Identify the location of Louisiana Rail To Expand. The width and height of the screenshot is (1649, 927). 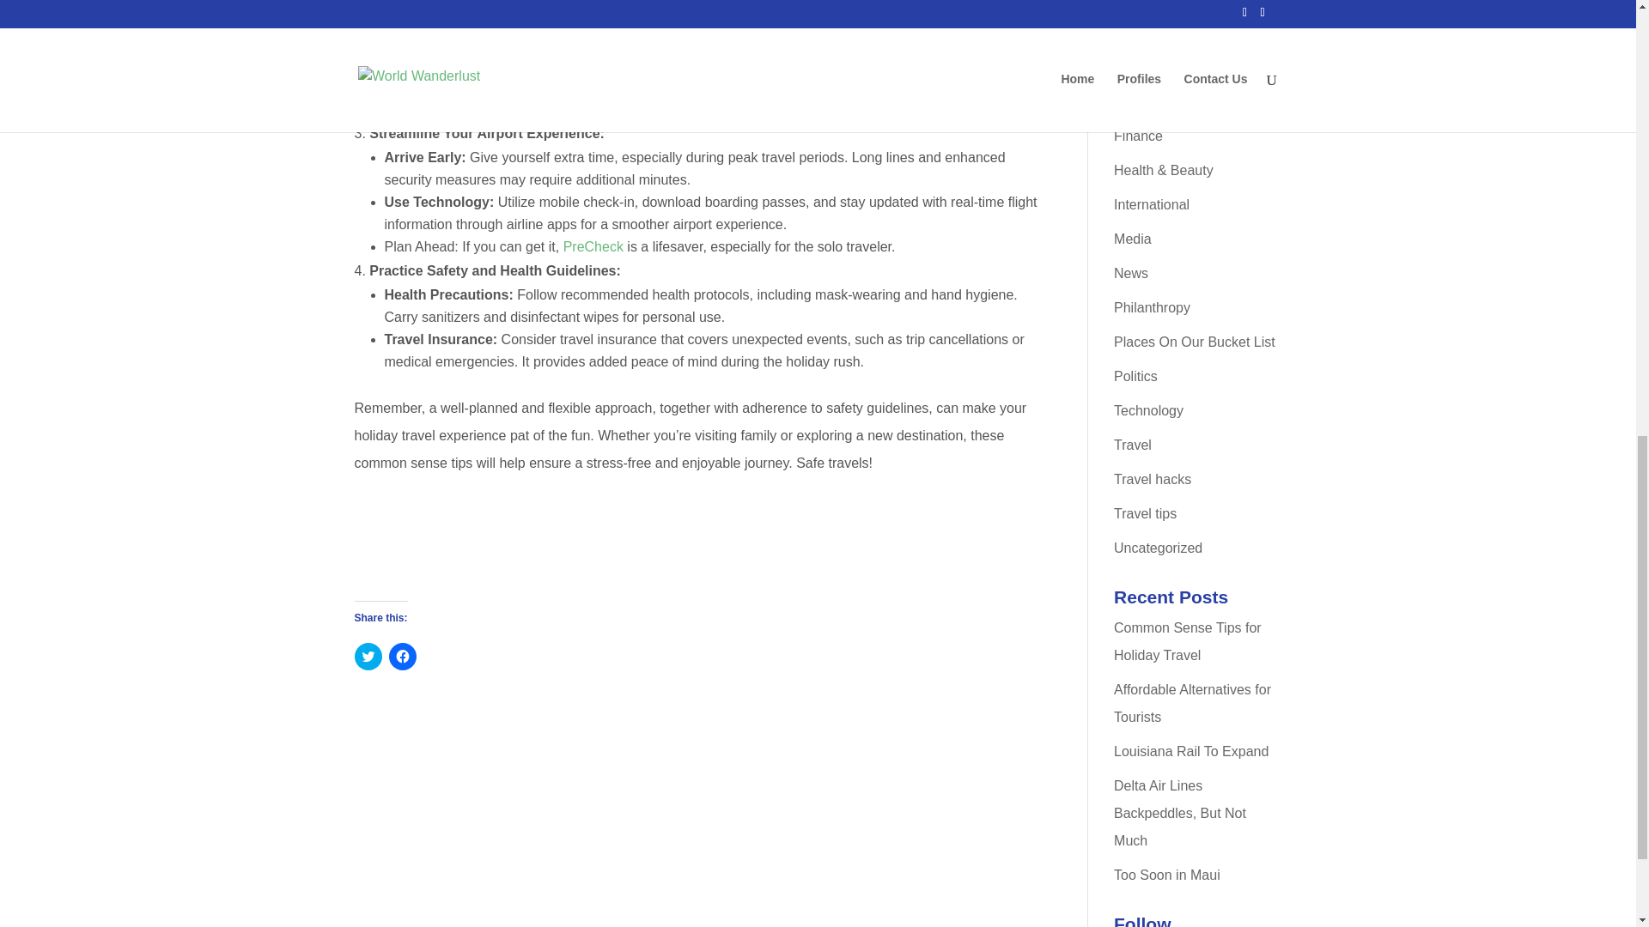
(1190, 752).